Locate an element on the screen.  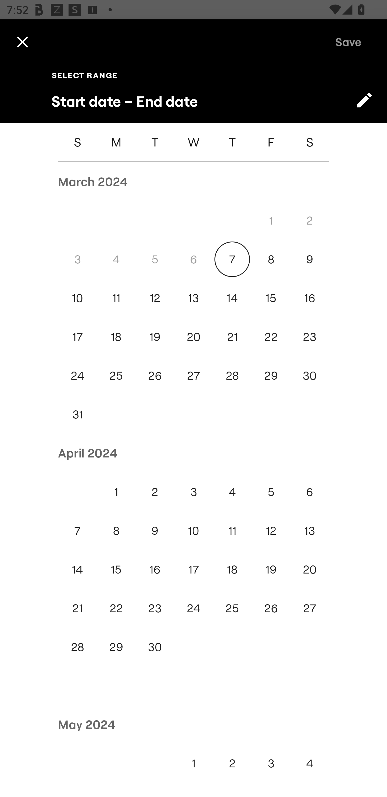
Cancel is located at coordinates (22, 41).